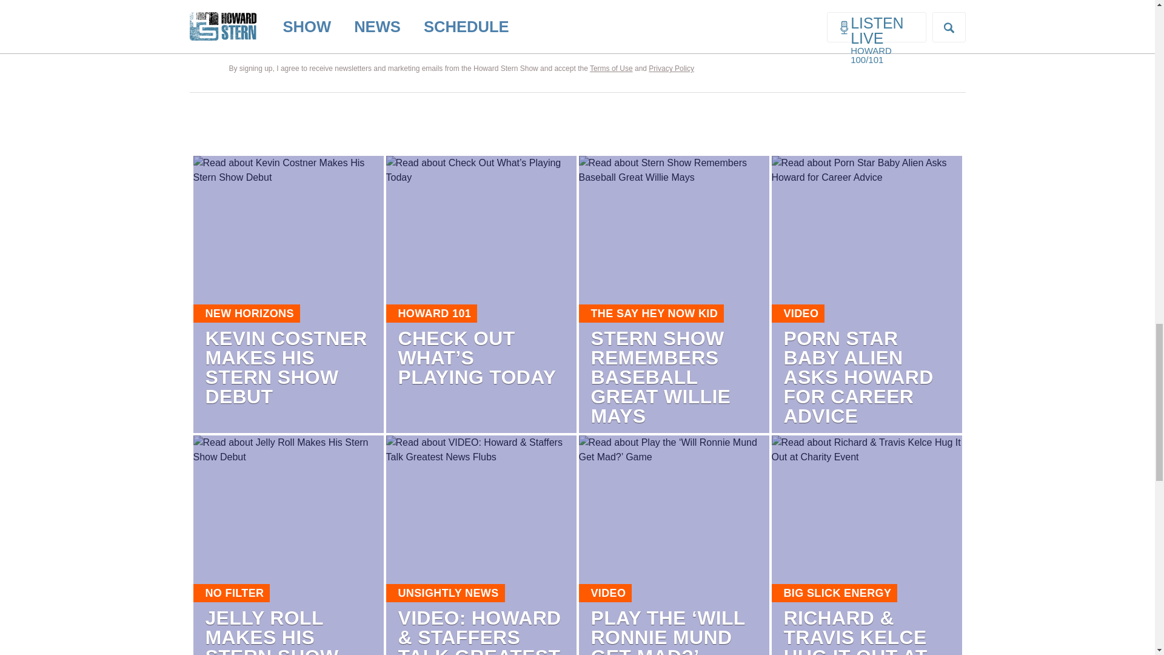  Describe the element at coordinates (660, 377) in the screenshot. I see `STERN SHOW REMEMBERS BASEBALL GREAT WILLIE MAYS` at that location.